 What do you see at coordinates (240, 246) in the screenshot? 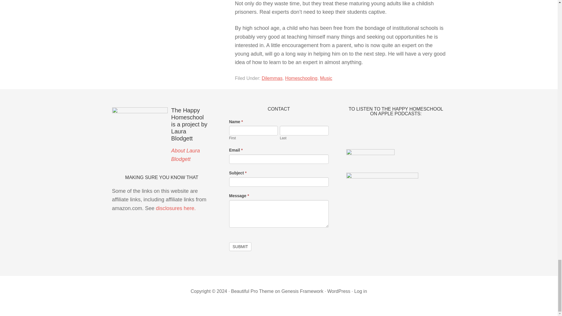
I see `SUBMIT` at bounding box center [240, 246].